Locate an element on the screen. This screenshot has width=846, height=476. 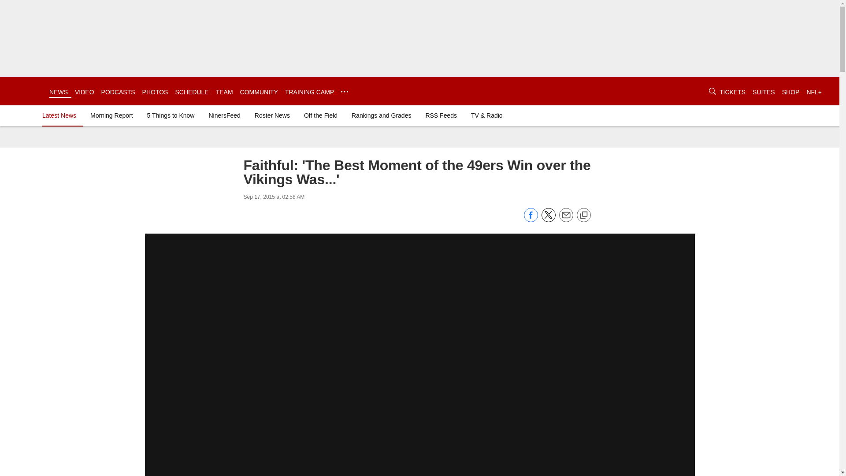
Rankings and Grades is located at coordinates (381, 115).